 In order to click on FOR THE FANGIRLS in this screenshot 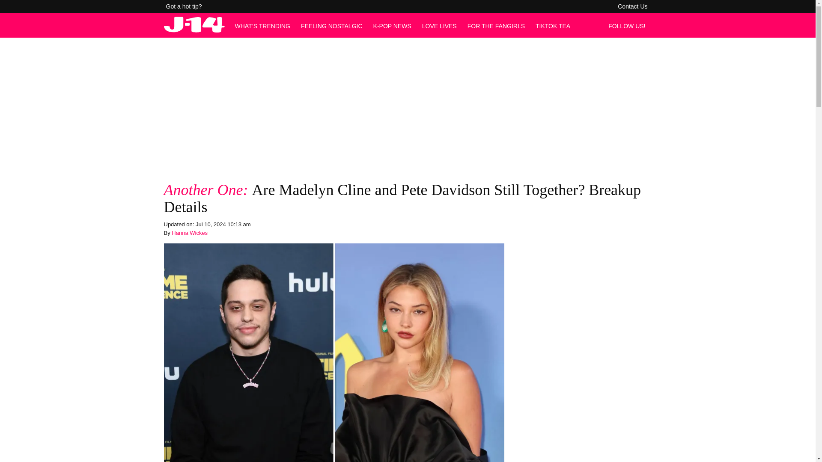, I will do `click(496, 26)`.